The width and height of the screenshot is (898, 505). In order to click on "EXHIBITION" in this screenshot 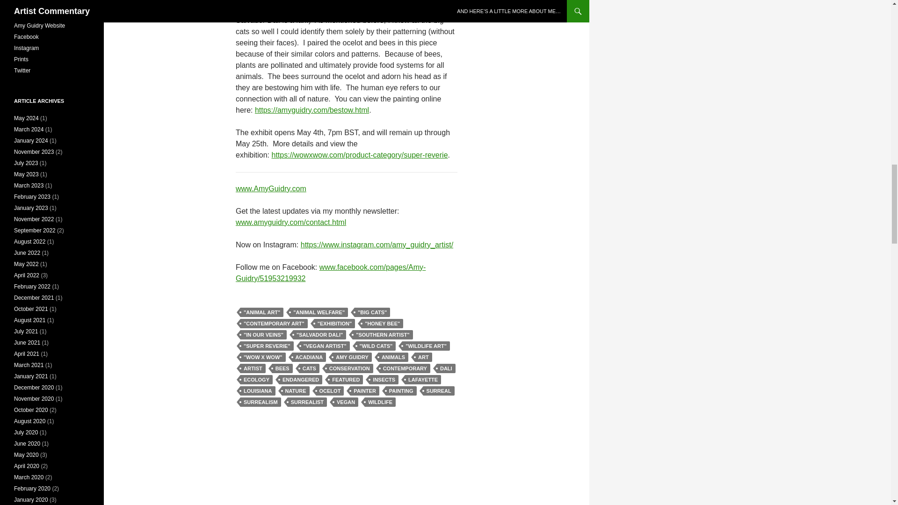, I will do `click(334, 324)`.